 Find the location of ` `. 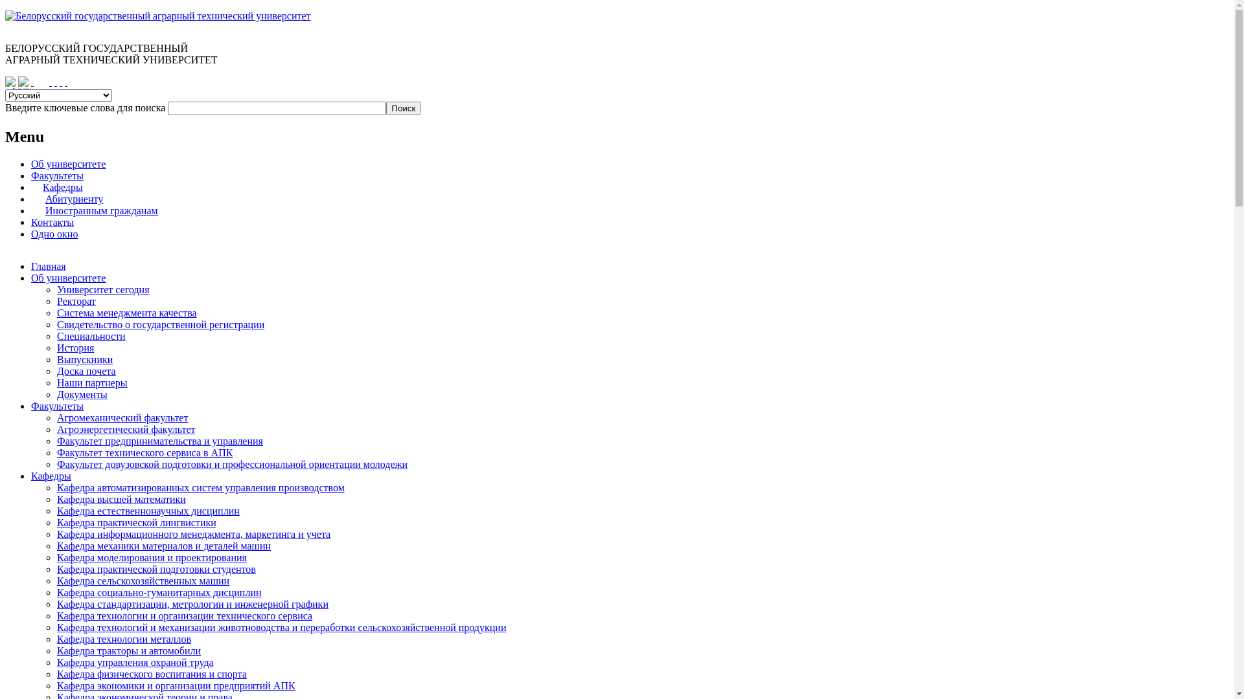

  is located at coordinates (56, 82).